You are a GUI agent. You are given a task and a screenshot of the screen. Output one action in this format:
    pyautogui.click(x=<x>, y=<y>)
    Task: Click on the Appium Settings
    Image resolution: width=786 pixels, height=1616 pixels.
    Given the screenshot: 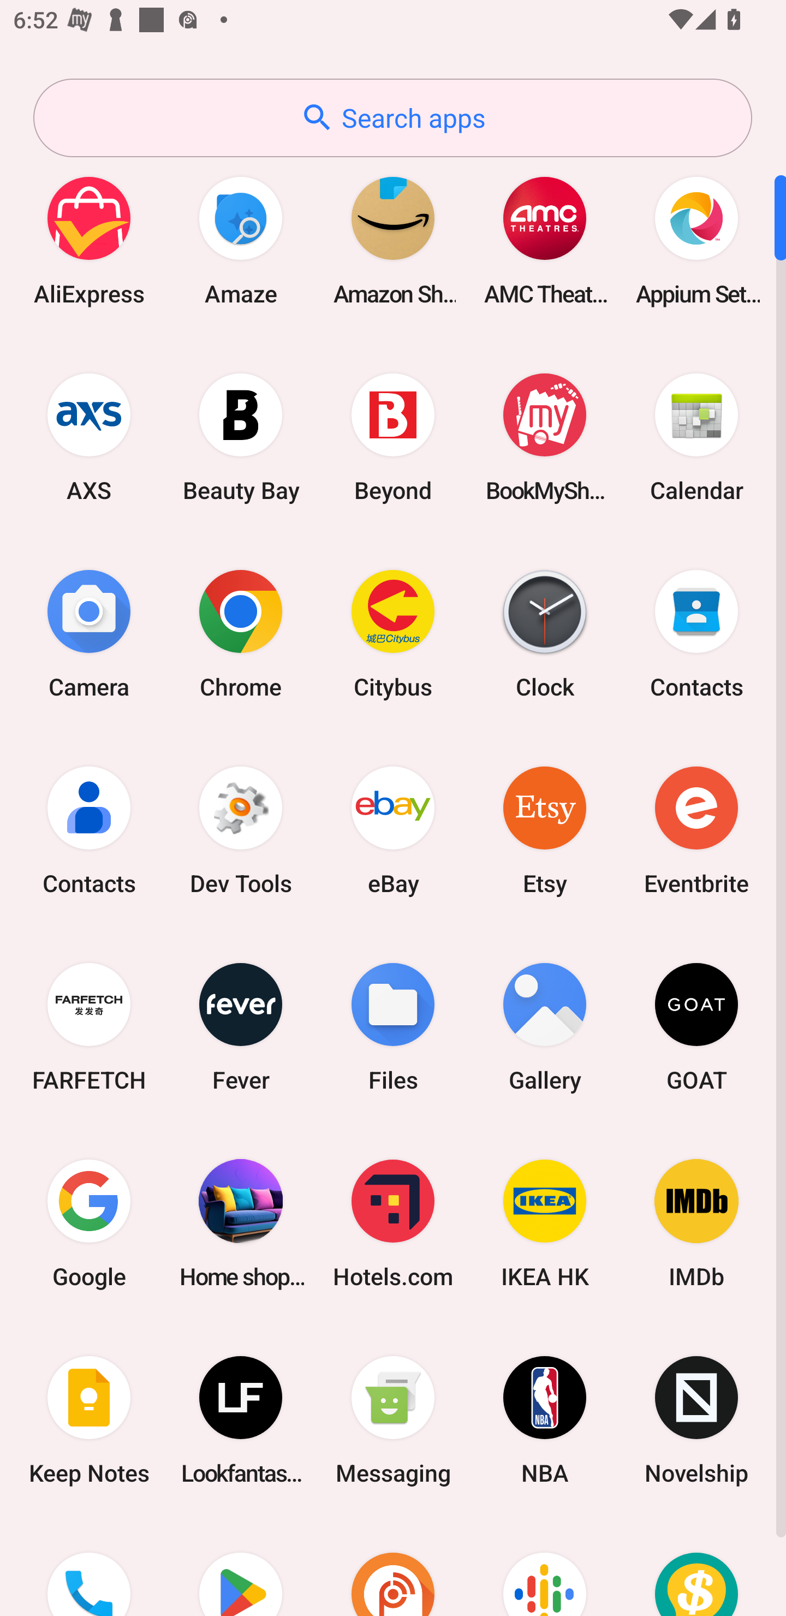 What is the action you would take?
    pyautogui.click(x=696, y=240)
    